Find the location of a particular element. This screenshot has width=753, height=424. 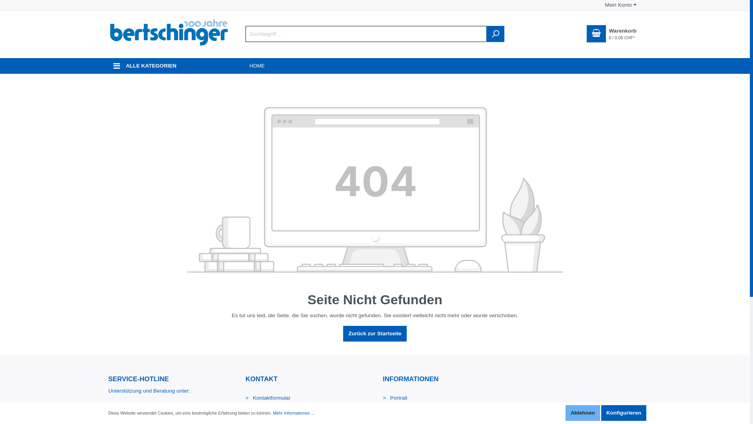

Search is located at coordinates (495, 34).